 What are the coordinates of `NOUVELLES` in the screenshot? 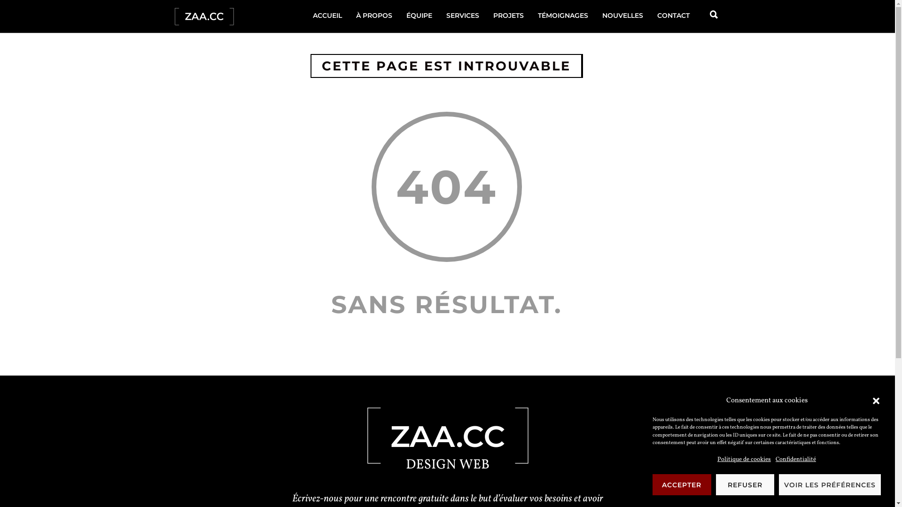 It's located at (622, 15).